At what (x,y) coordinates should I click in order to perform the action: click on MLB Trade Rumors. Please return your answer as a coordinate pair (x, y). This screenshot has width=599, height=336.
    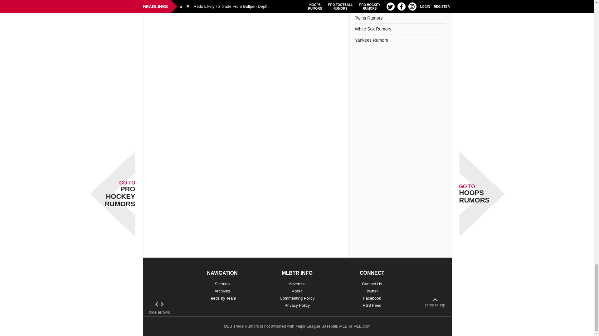
    Looking at the image, I should click on (241, 326).